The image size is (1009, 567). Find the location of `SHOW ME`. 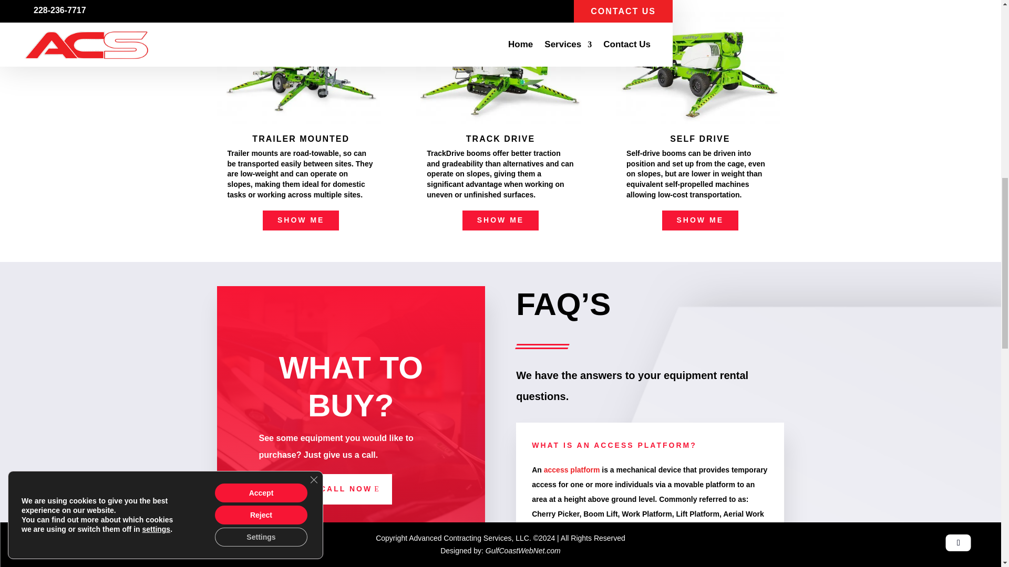

SHOW ME is located at coordinates (301, 220).